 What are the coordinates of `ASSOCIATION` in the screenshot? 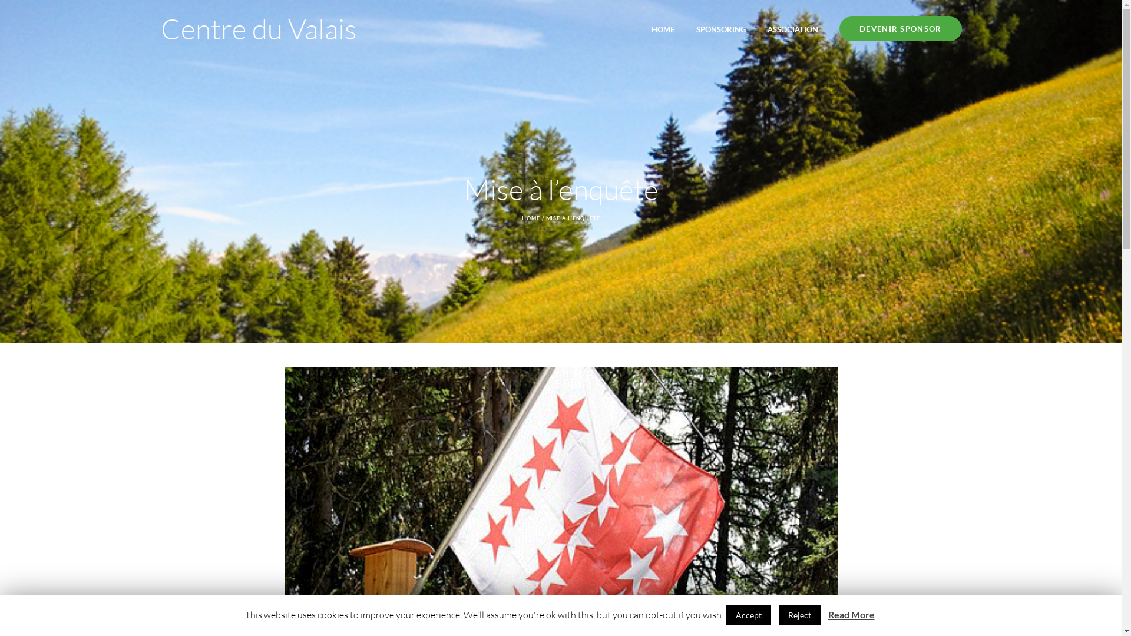 It's located at (793, 29).